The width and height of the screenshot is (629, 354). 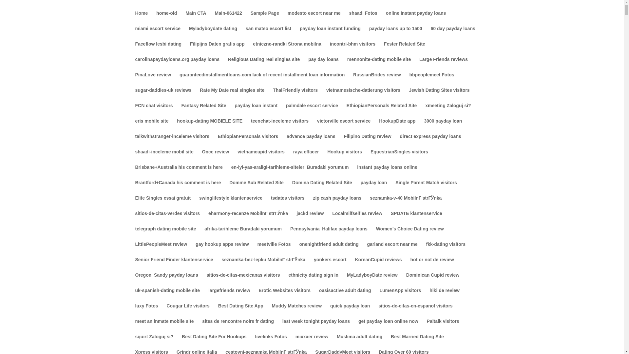 What do you see at coordinates (314, 18) in the screenshot?
I see `modesto escort near me` at bounding box center [314, 18].